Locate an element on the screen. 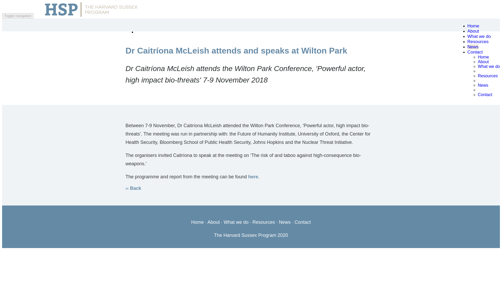 This screenshot has width=502, height=282. About is located at coordinates (473, 31).